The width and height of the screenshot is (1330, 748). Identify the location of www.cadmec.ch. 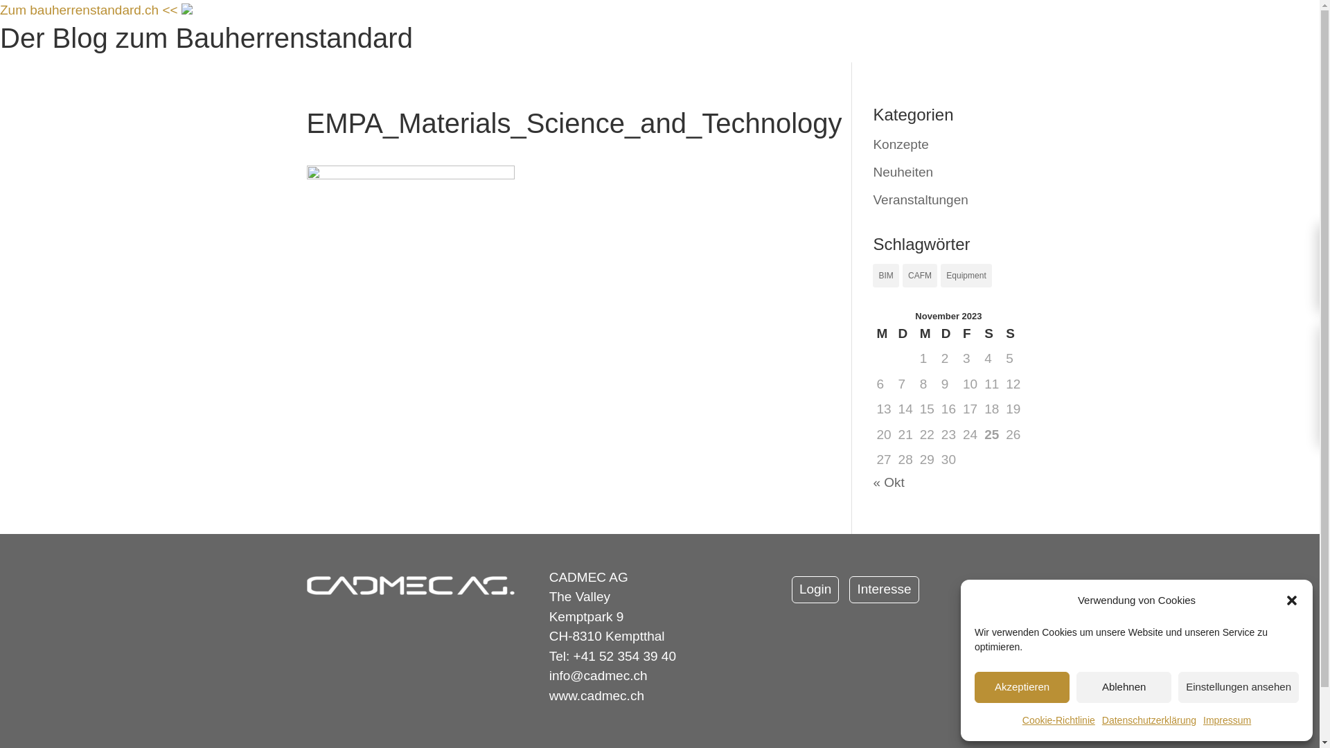
(597, 695).